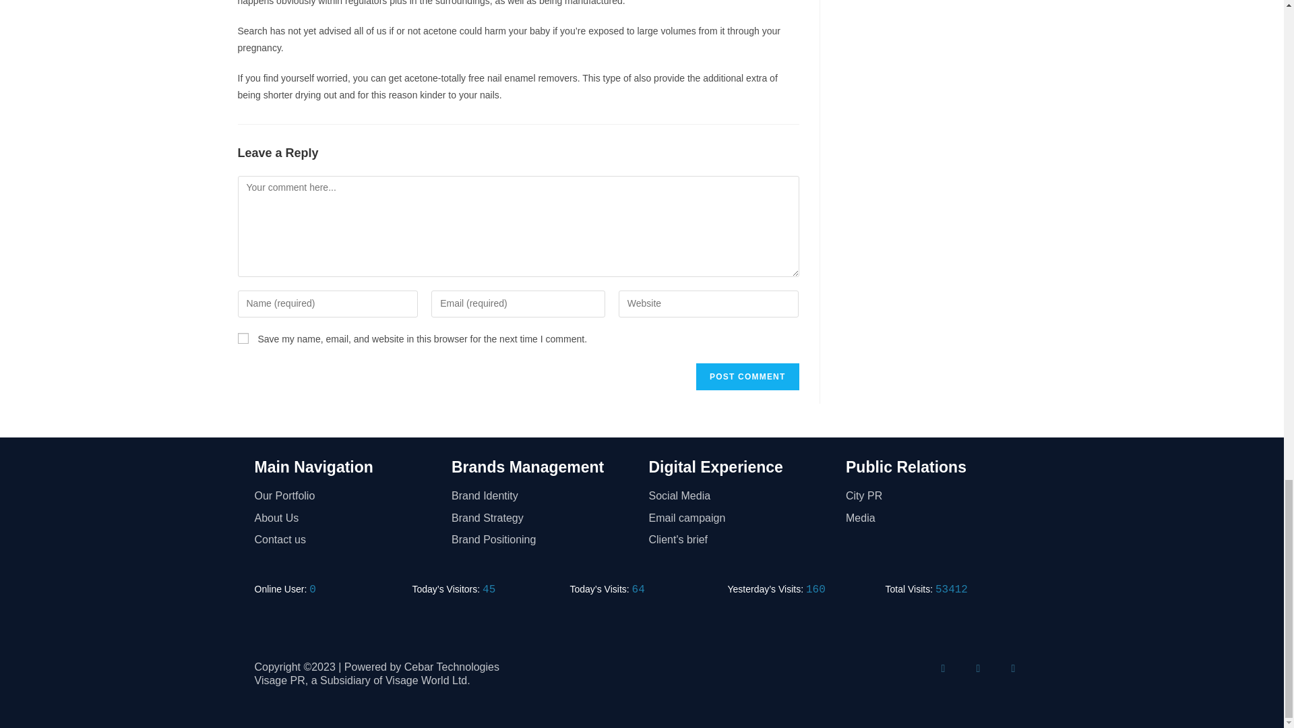 This screenshot has height=728, width=1294. What do you see at coordinates (747, 376) in the screenshot?
I see `Post Comment` at bounding box center [747, 376].